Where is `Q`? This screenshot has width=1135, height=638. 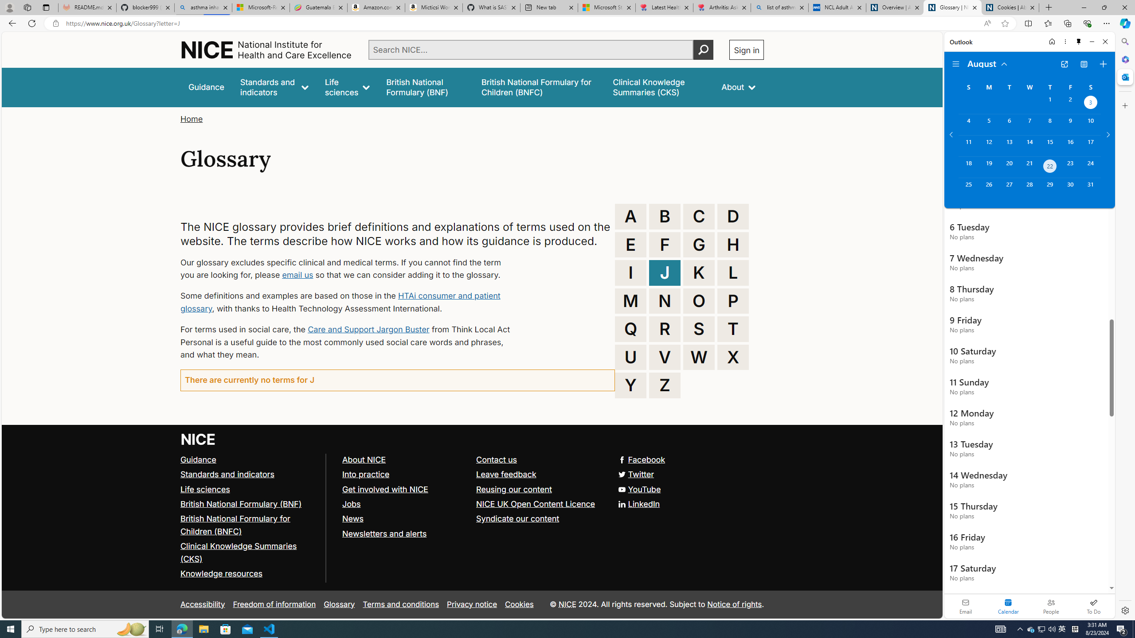
Q is located at coordinates (631, 329).